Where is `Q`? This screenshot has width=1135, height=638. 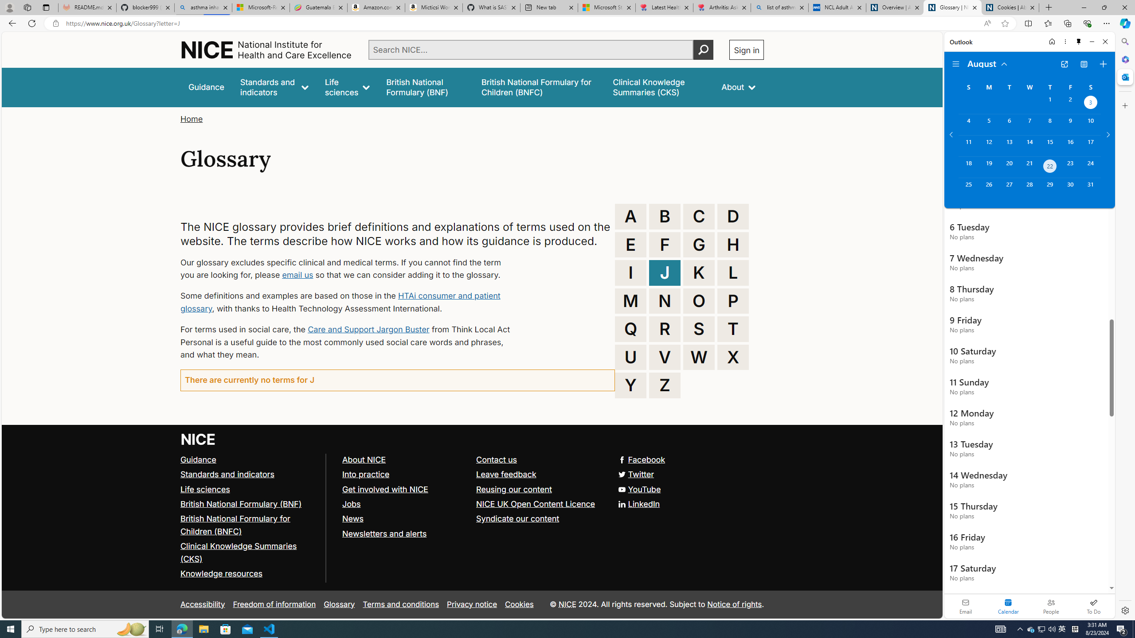
Q is located at coordinates (631, 329).